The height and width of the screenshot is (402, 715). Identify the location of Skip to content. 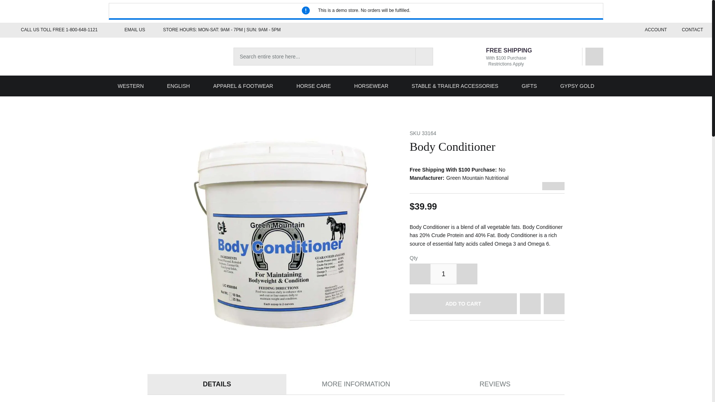
(18, 4).